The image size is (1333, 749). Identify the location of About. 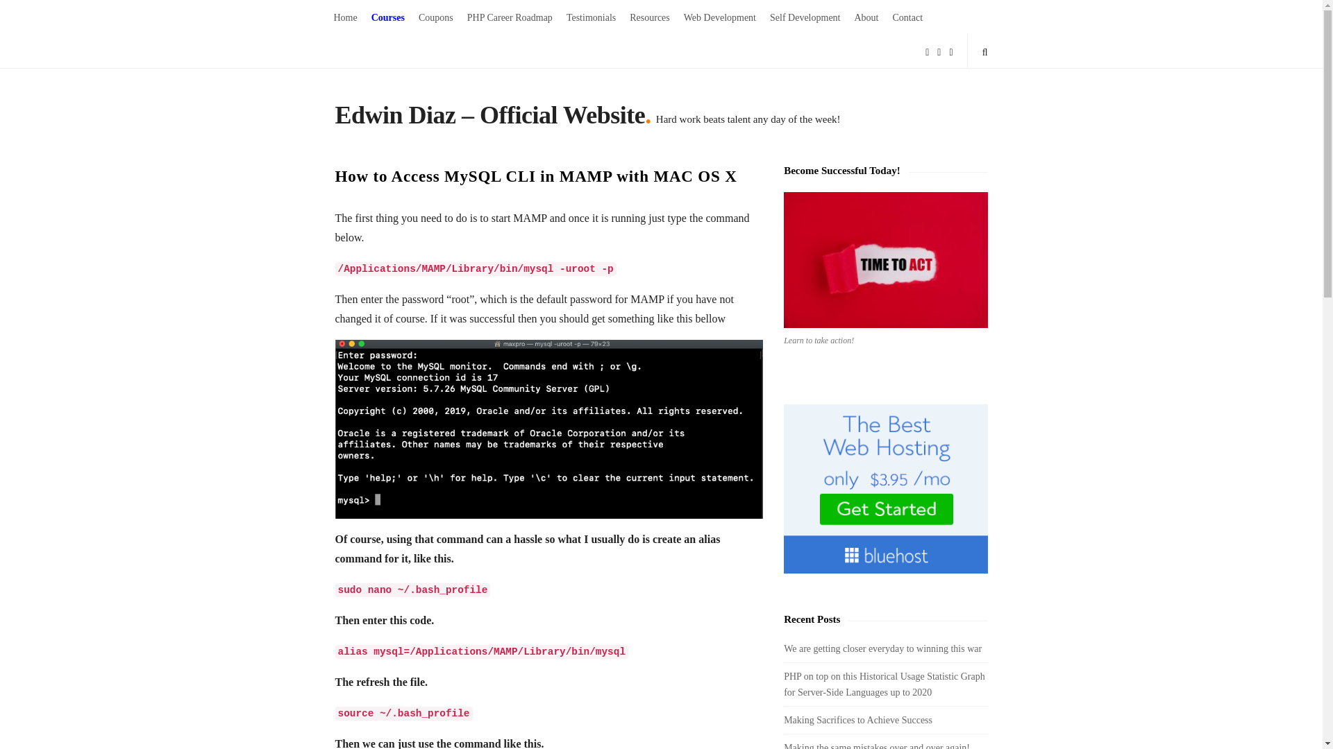
(865, 17).